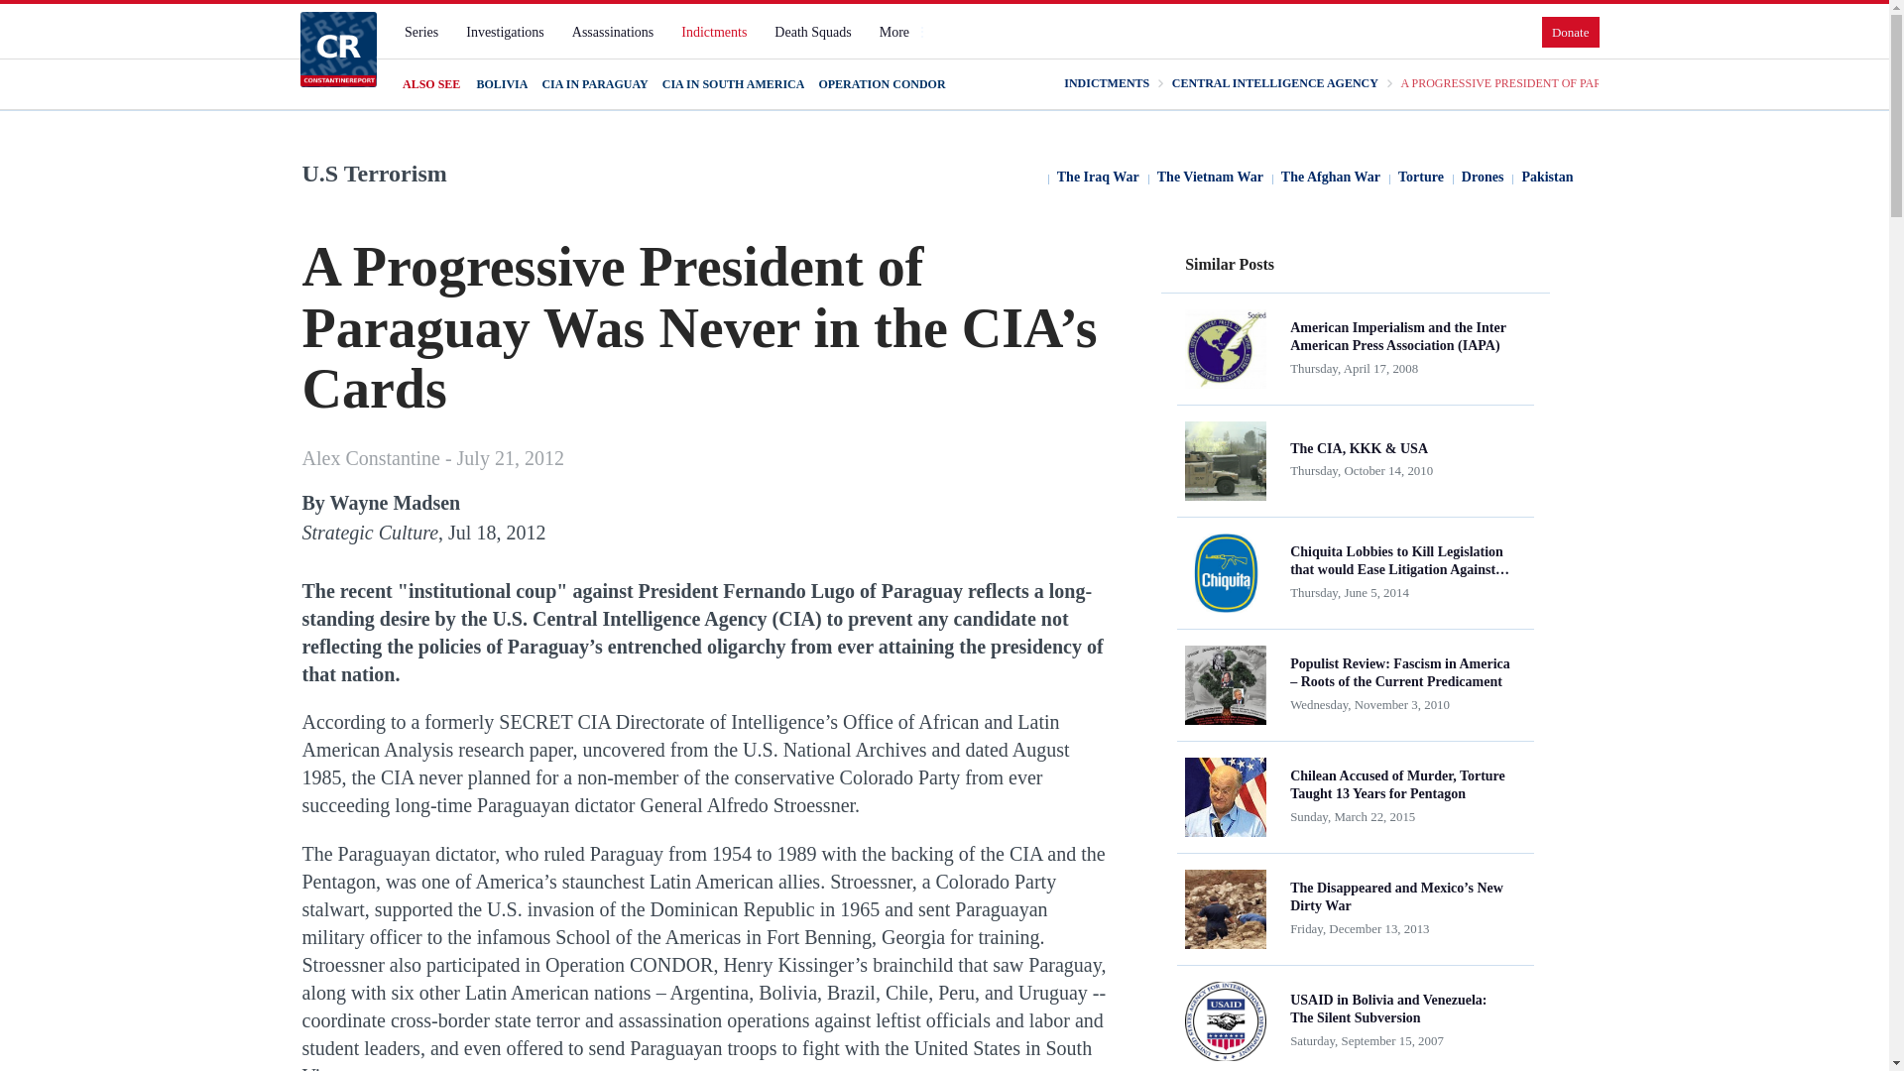  I want to click on OPERATION CONDOR, so click(881, 84).